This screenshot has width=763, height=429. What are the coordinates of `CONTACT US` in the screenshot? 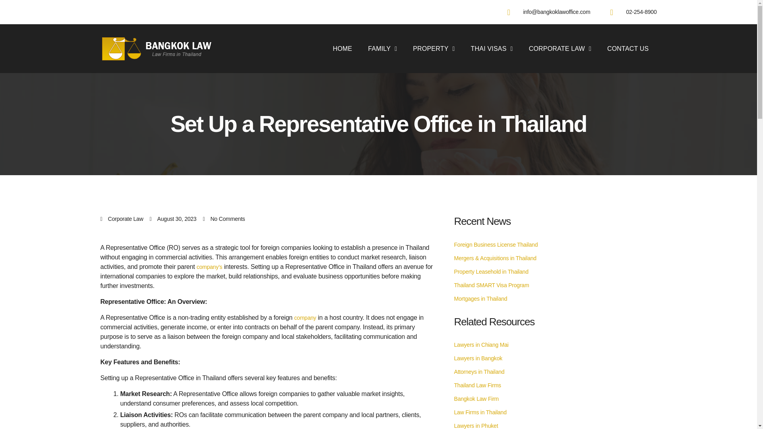 It's located at (628, 48).